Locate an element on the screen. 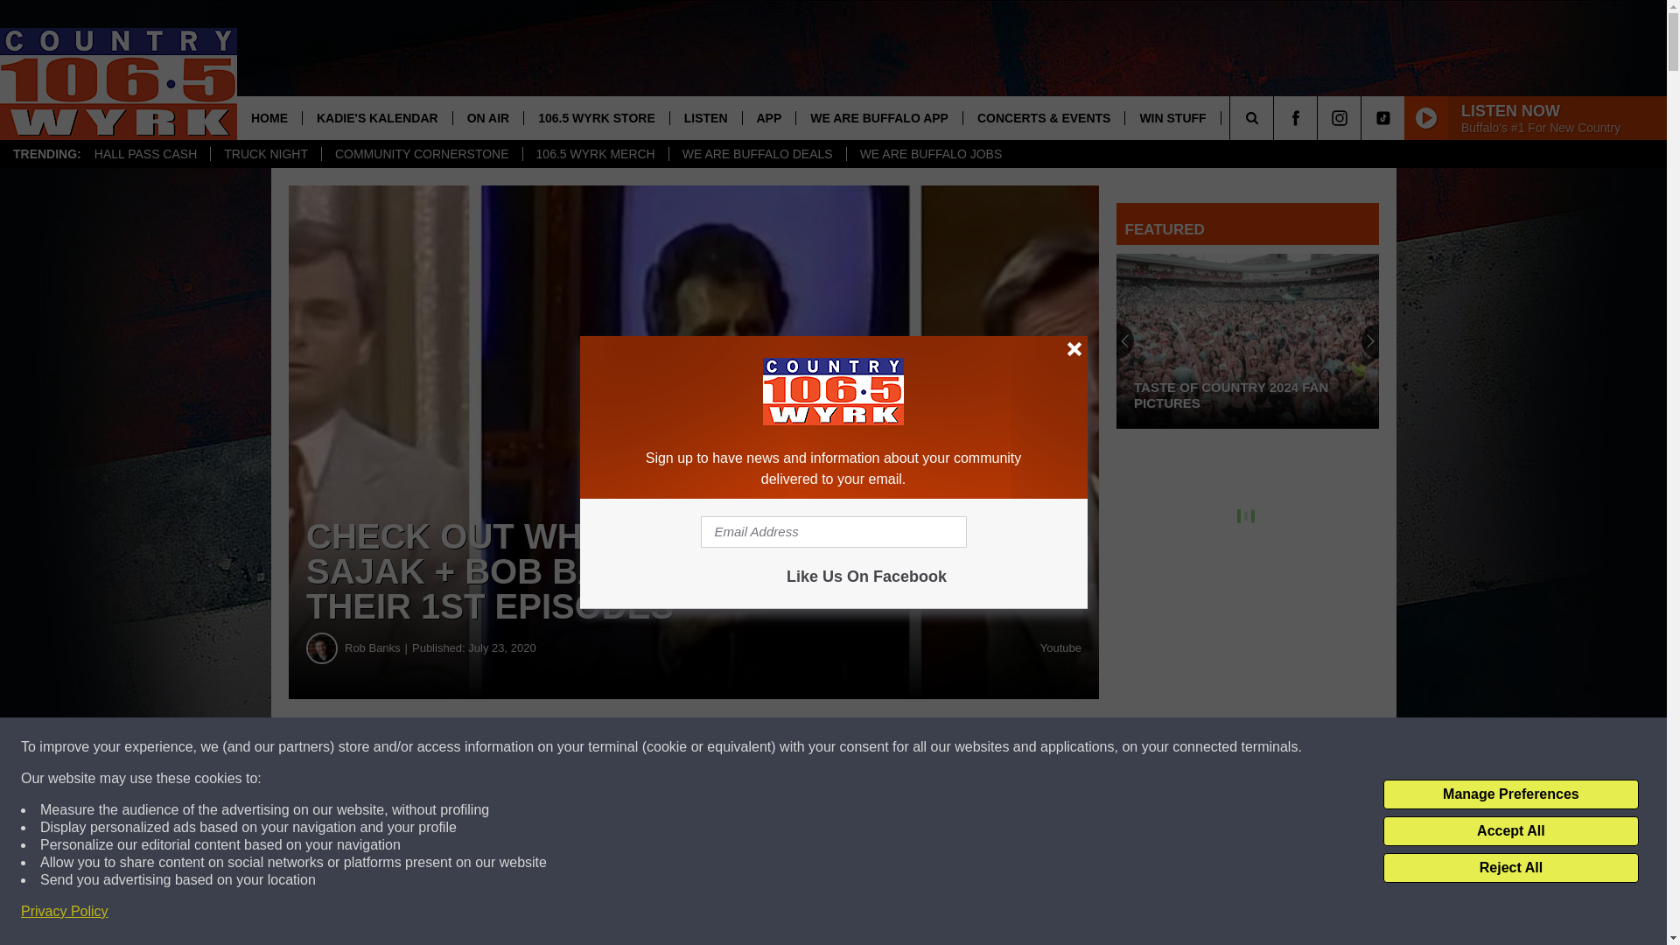 The height and width of the screenshot is (945, 1680). ON AIR is located at coordinates (486, 117).